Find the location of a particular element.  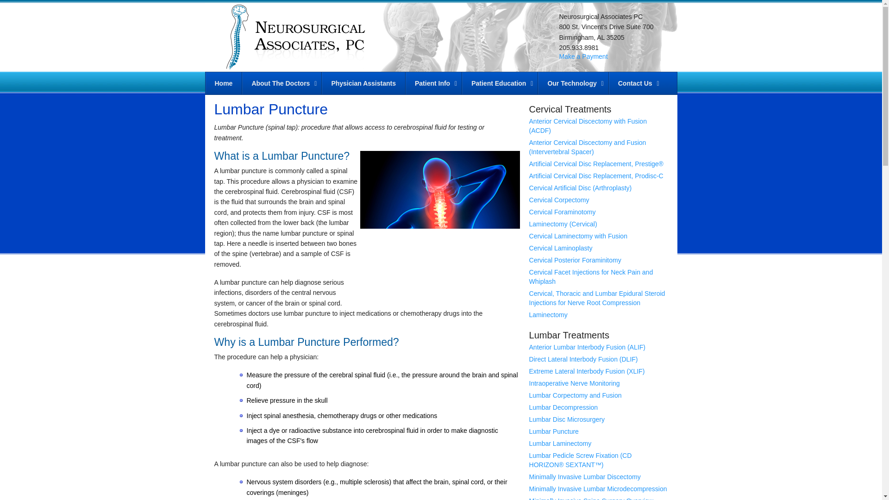

About The Doctors is located at coordinates (282, 83).